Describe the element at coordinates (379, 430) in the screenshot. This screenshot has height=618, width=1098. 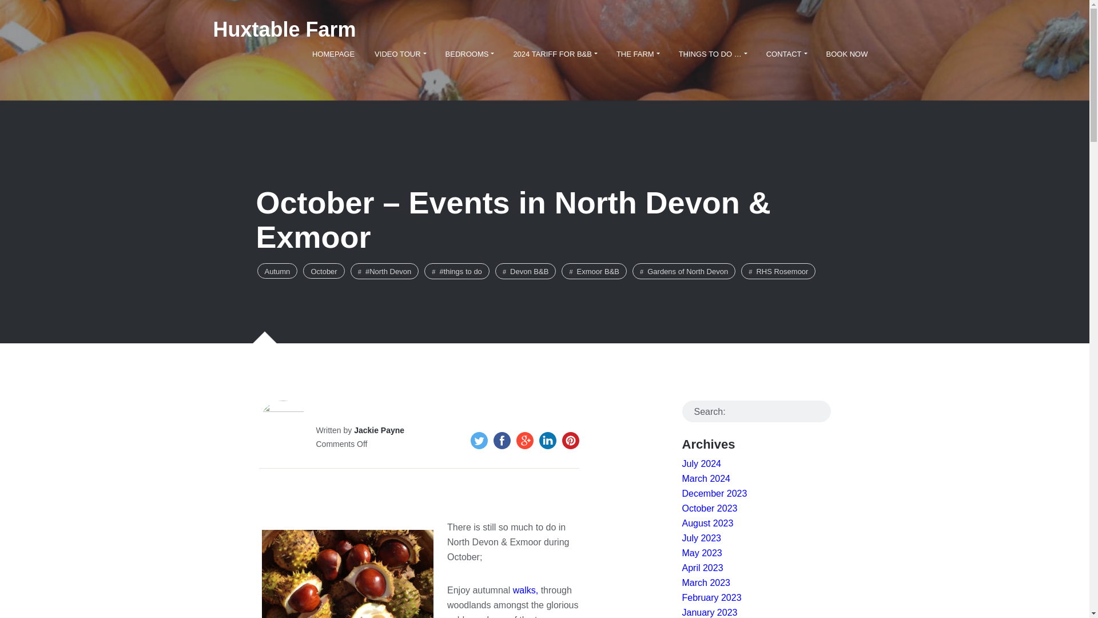
I see `View all posts by Jackie Payne` at that location.